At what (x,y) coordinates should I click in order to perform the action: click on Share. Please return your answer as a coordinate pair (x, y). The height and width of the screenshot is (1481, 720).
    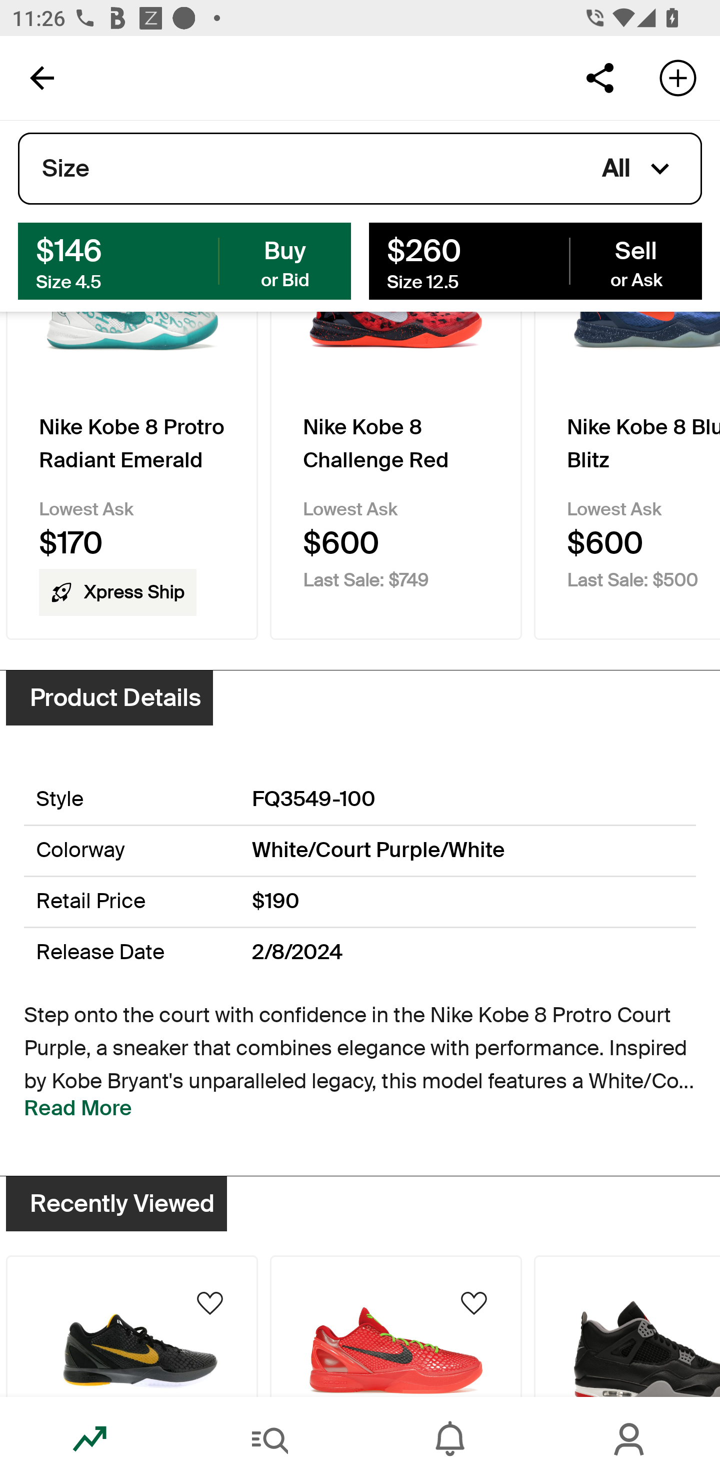
    Looking at the image, I should click on (599, 77).